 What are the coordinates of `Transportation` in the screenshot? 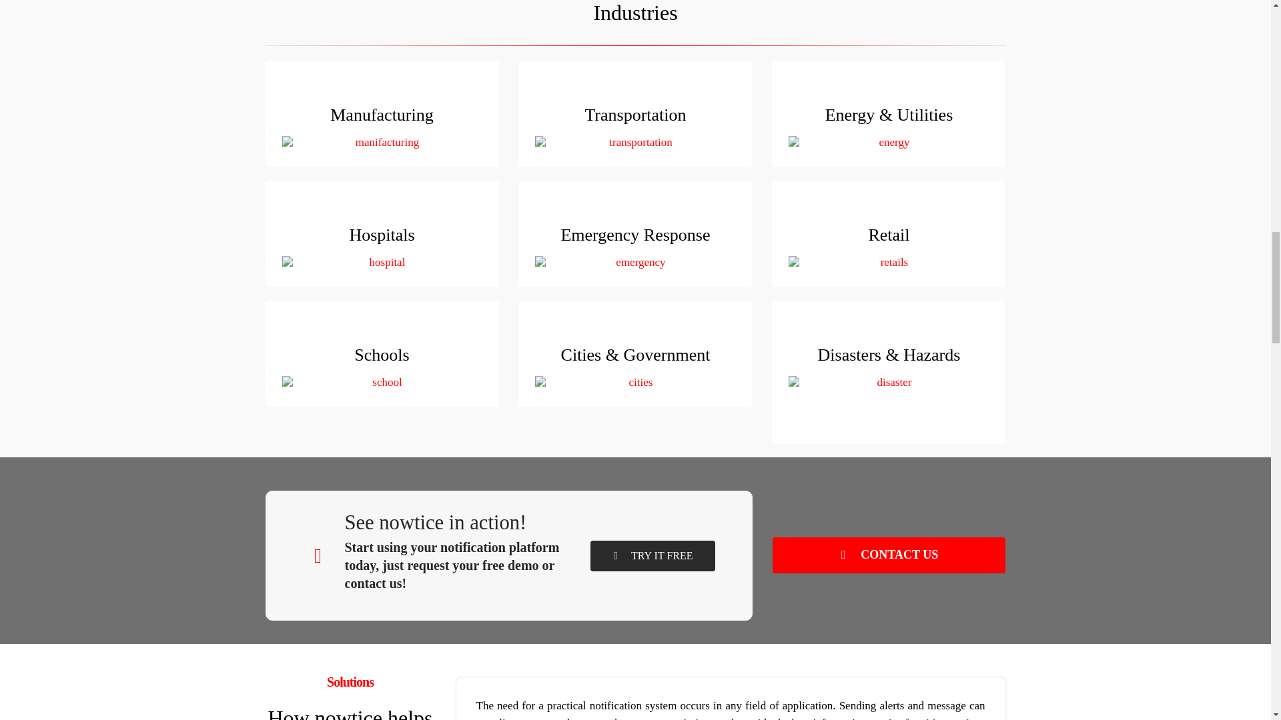 It's located at (635, 113).